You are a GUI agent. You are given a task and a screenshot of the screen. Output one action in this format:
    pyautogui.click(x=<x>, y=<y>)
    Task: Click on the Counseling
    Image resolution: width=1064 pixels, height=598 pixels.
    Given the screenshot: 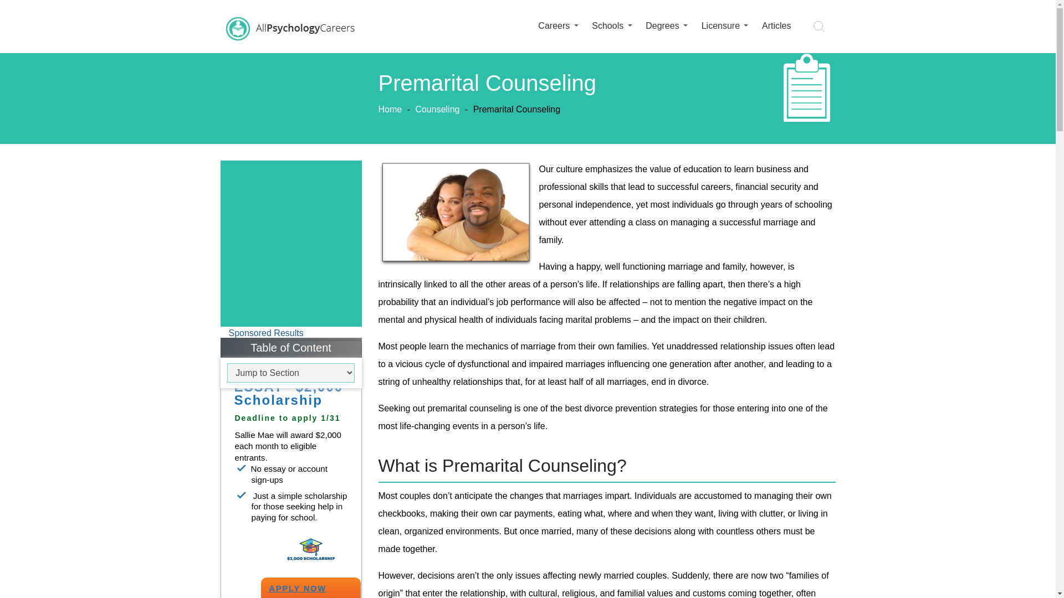 What is the action you would take?
    pyautogui.click(x=437, y=110)
    